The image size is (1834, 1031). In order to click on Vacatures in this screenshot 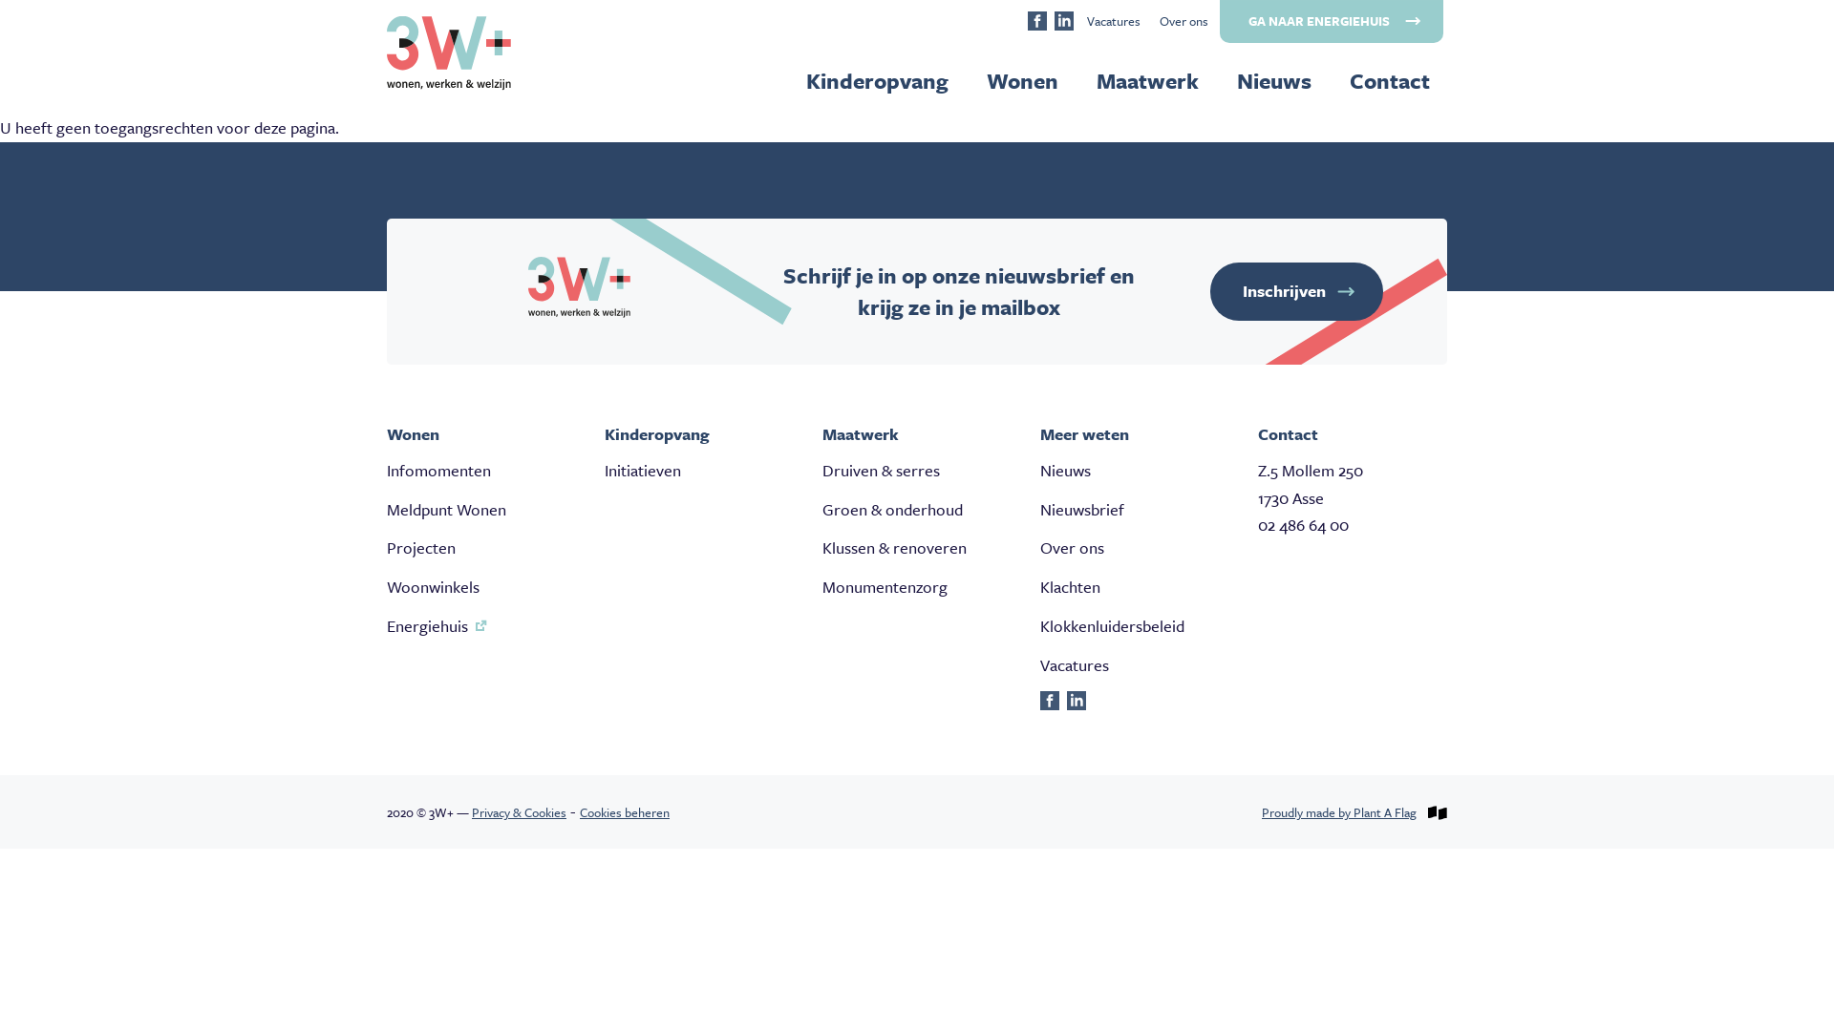, I will do `click(1114, 21)`.